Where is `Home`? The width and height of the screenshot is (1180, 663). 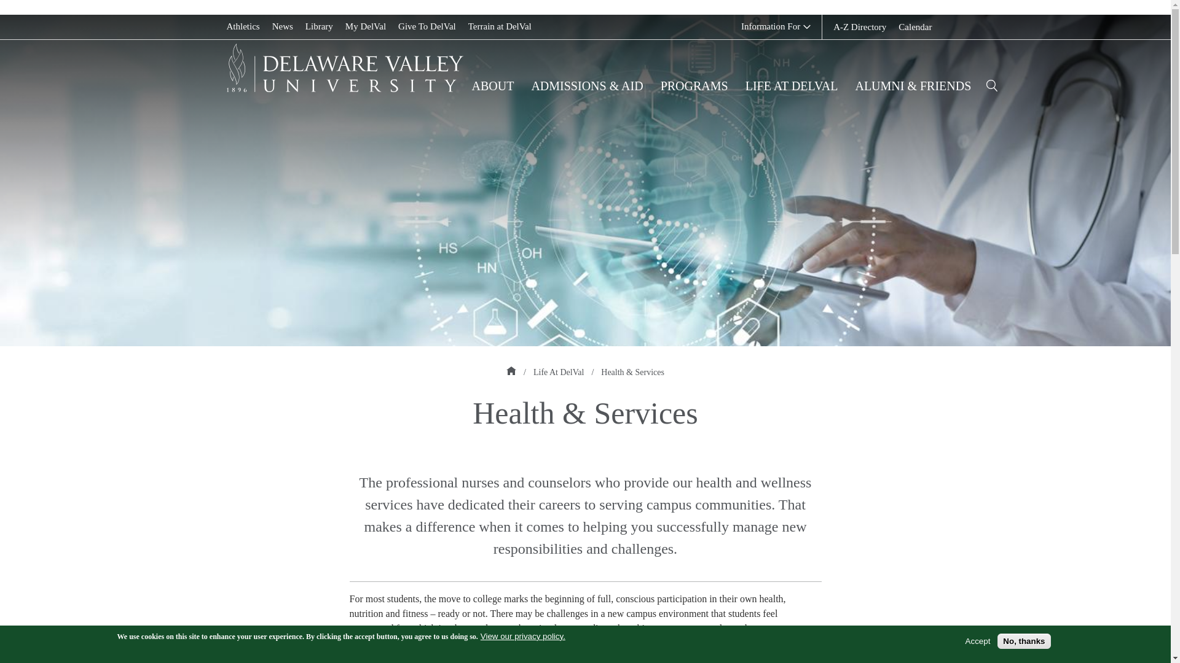 Home is located at coordinates (511, 371).